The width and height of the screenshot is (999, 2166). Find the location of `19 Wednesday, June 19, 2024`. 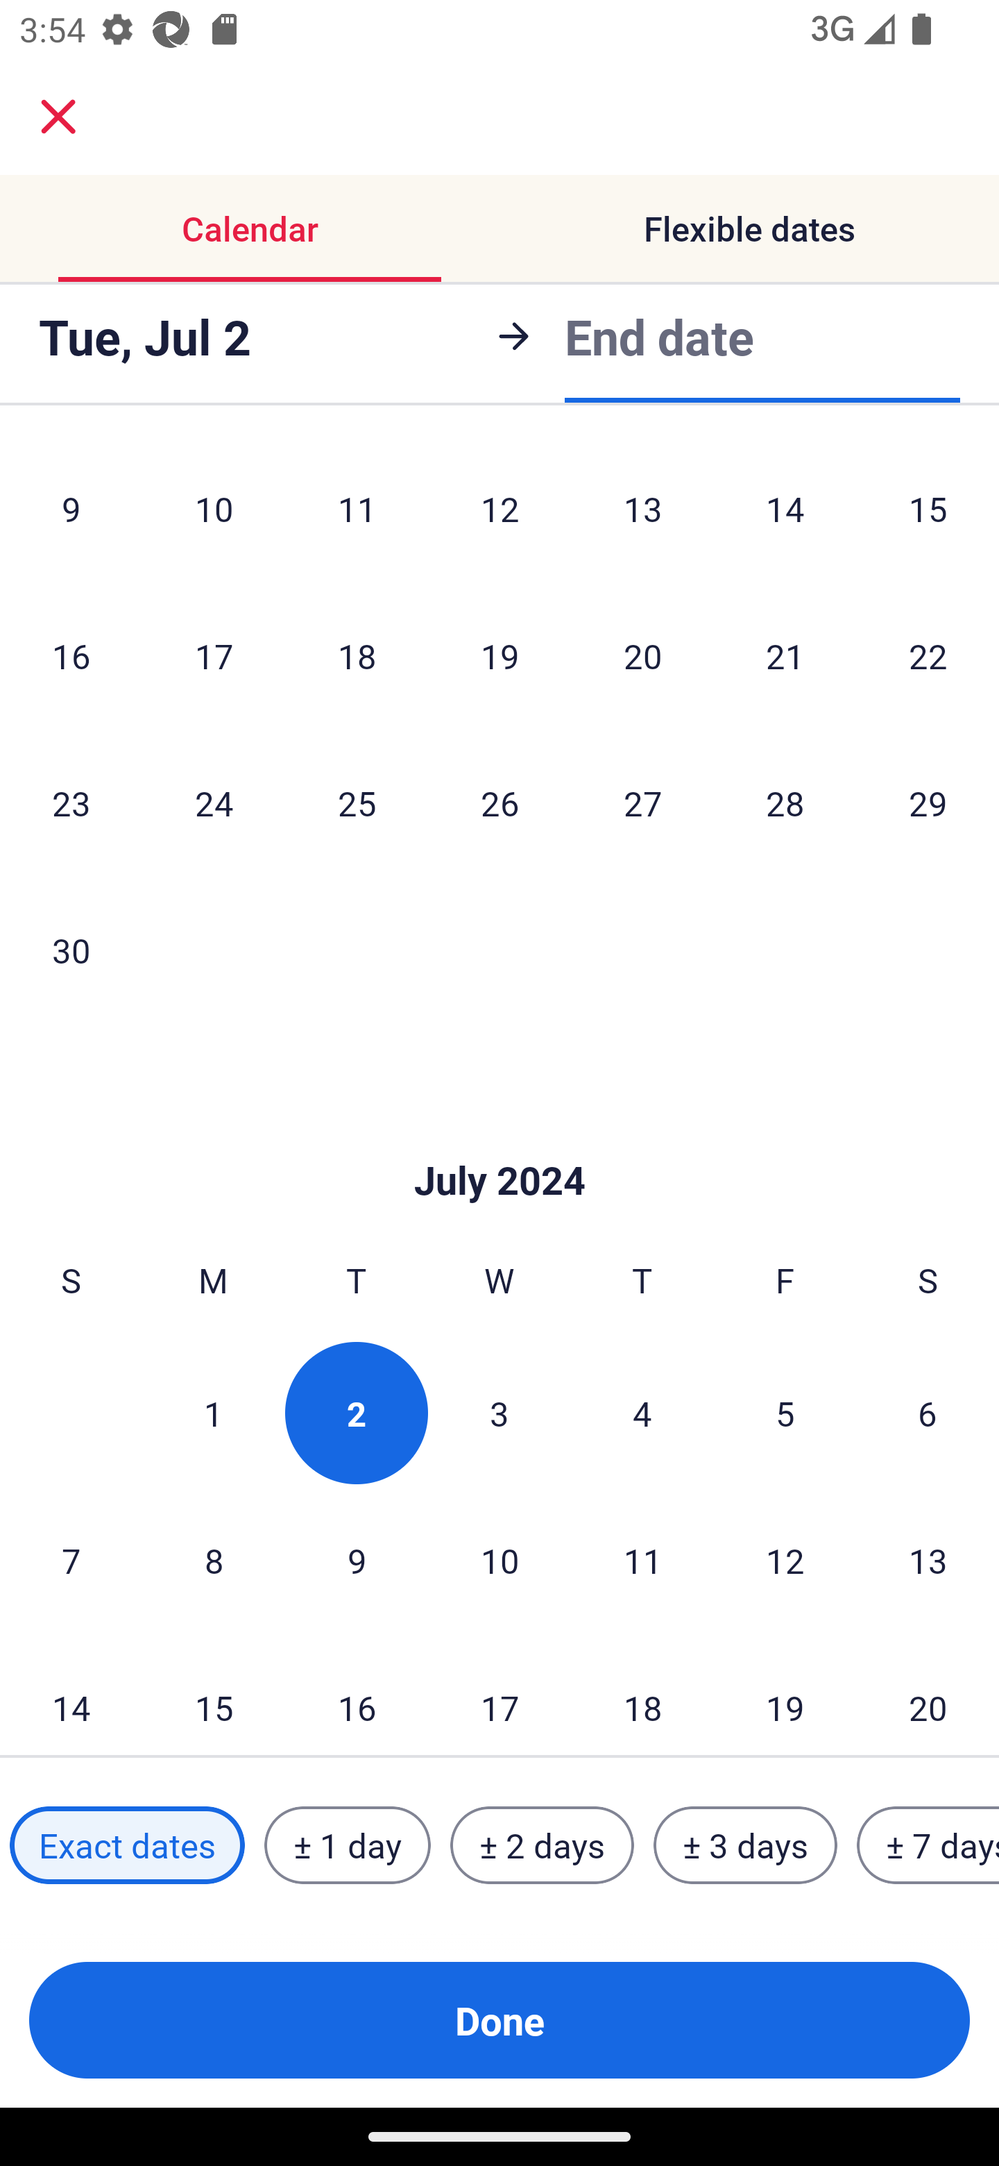

19 Wednesday, June 19, 2024 is located at coordinates (499, 656).